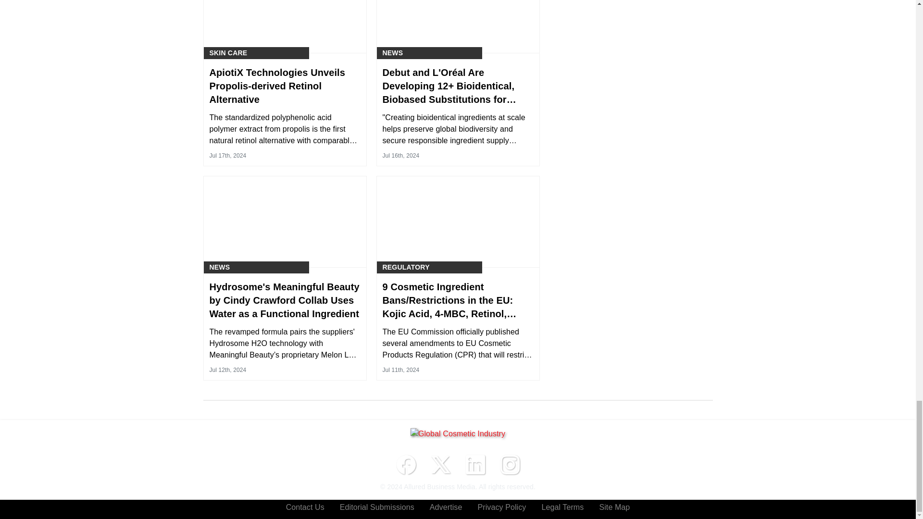 The width and height of the screenshot is (923, 519). What do you see at coordinates (406, 465) in the screenshot?
I see `Facebook icon` at bounding box center [406, 465].